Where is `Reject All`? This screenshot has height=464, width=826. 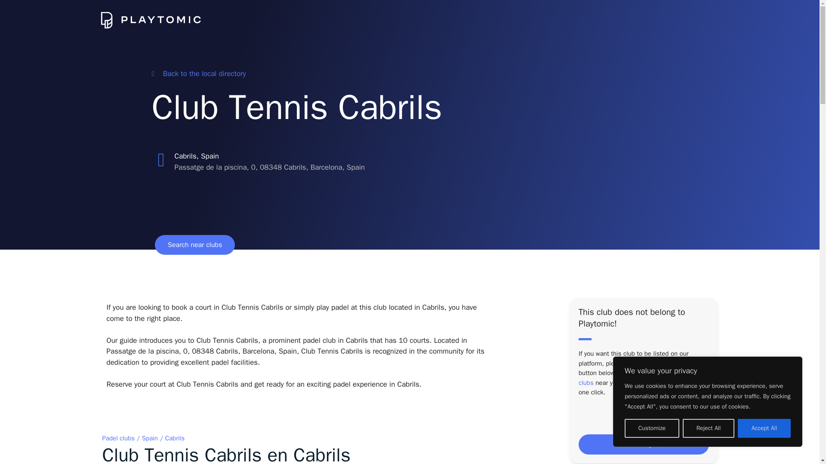 Reject All is located at coordinates (708, 428).